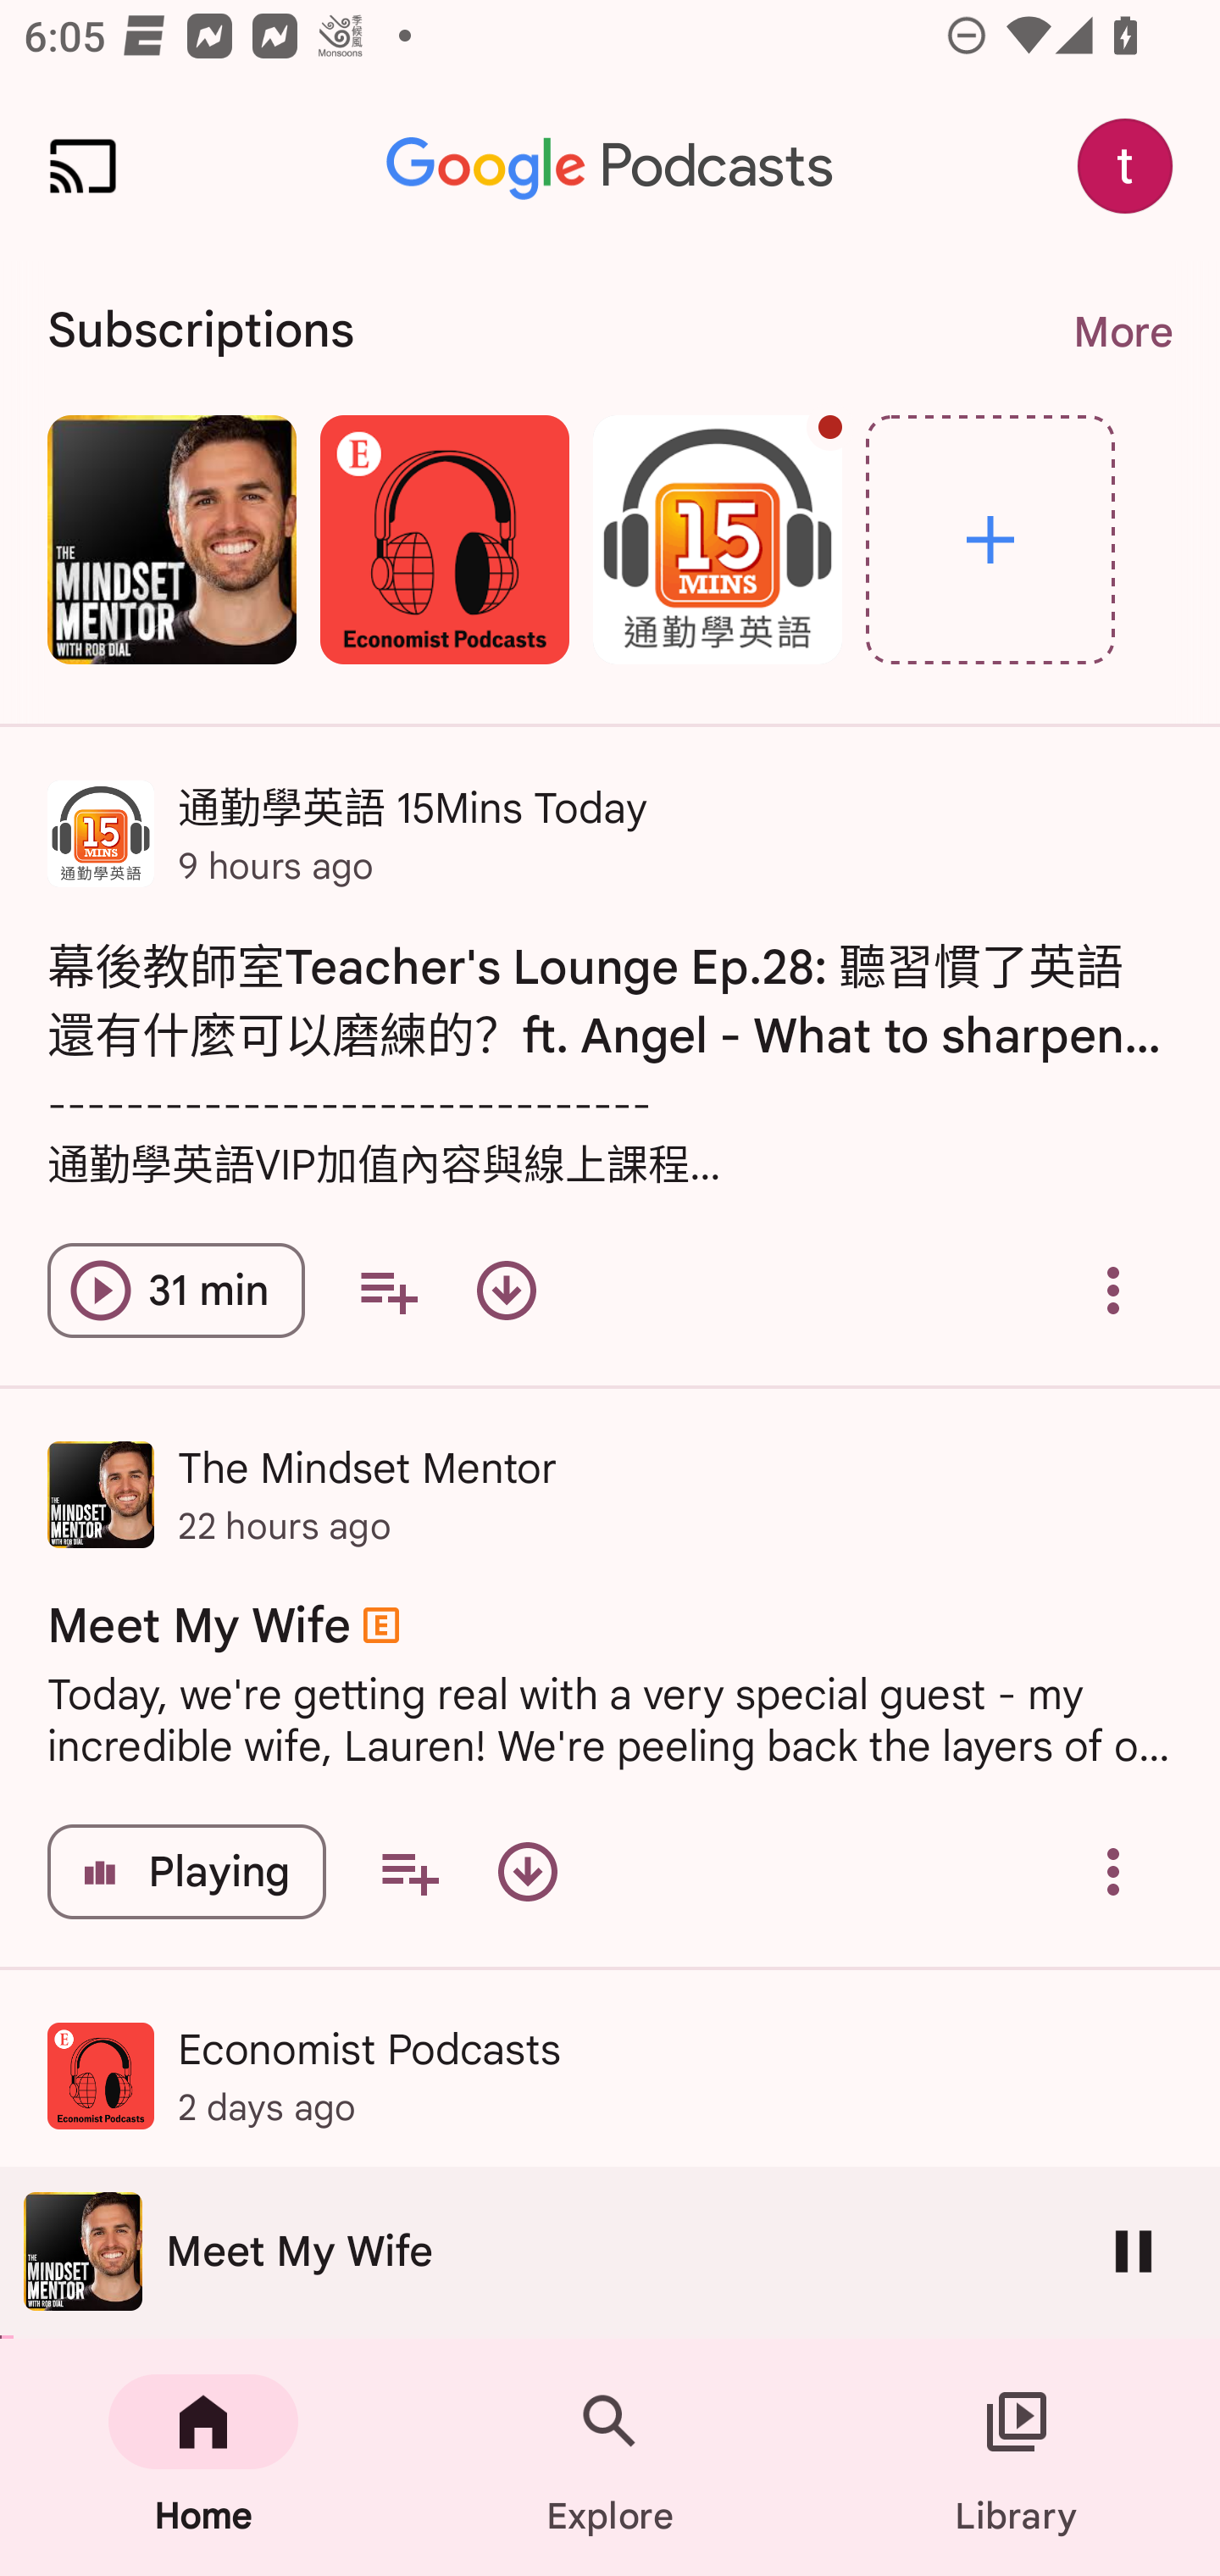 The image size is (1220, 2576). I want to click on The Mindset Mentor, so click(171, 539).